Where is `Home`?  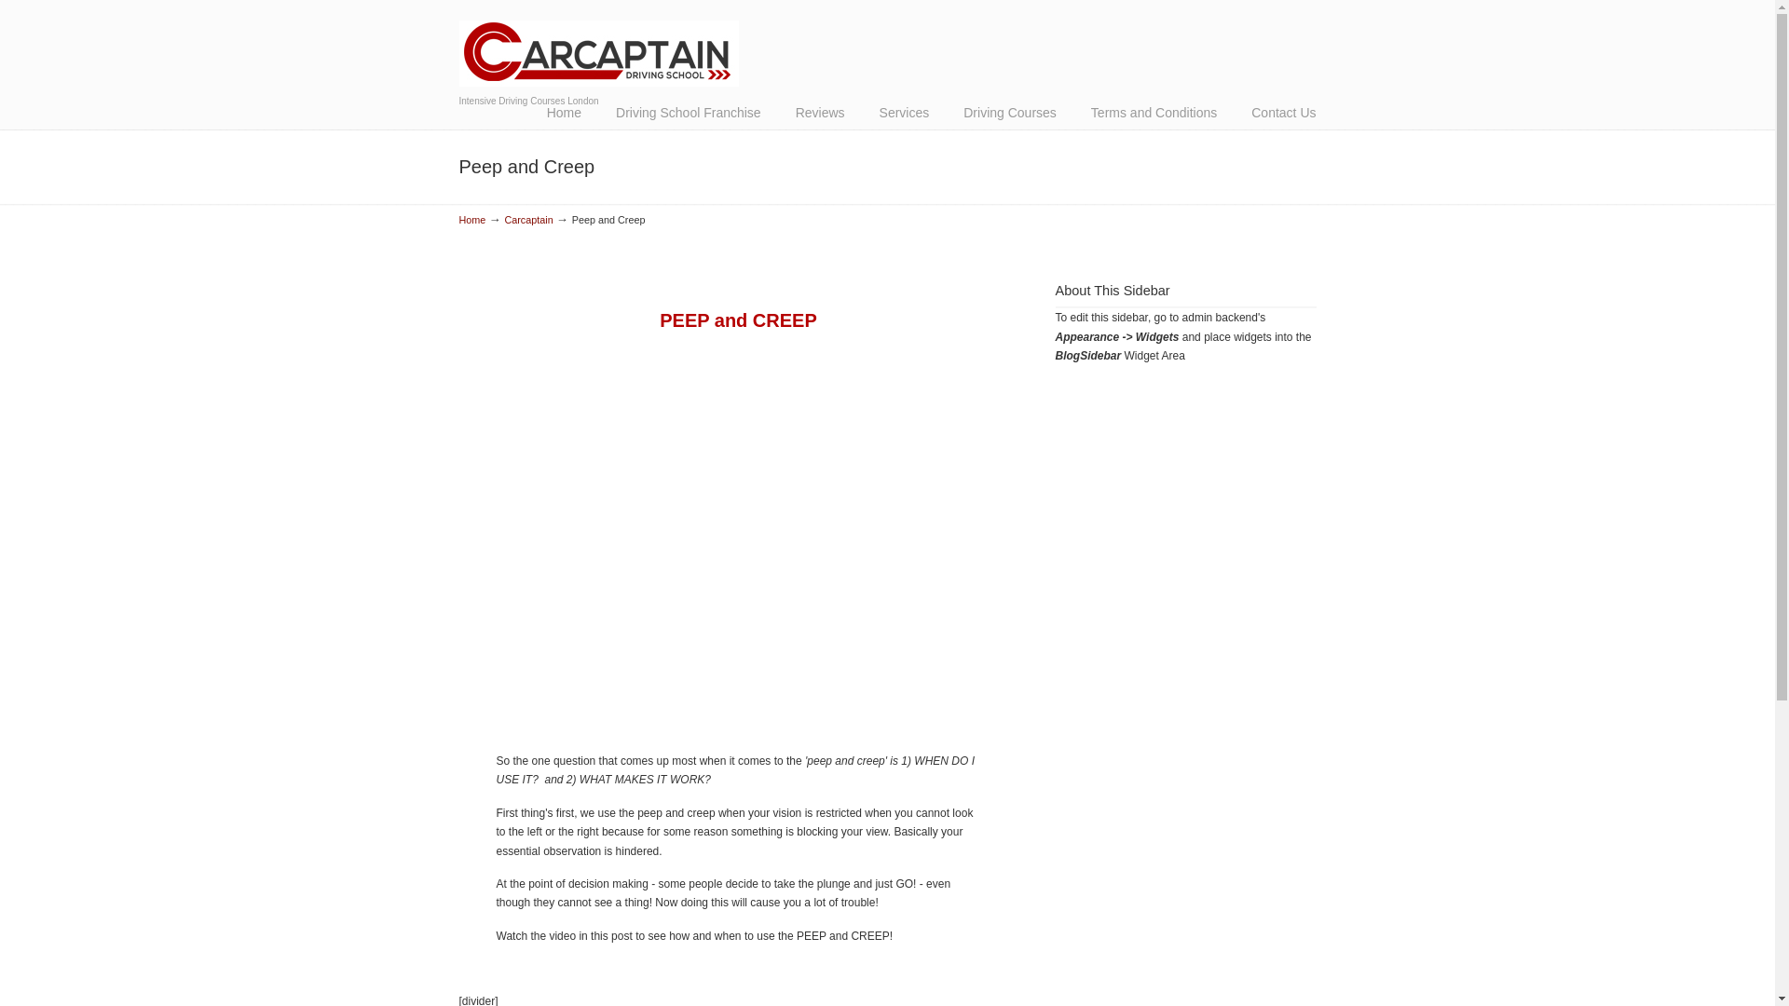 Home is located at coordinates (563, 112).